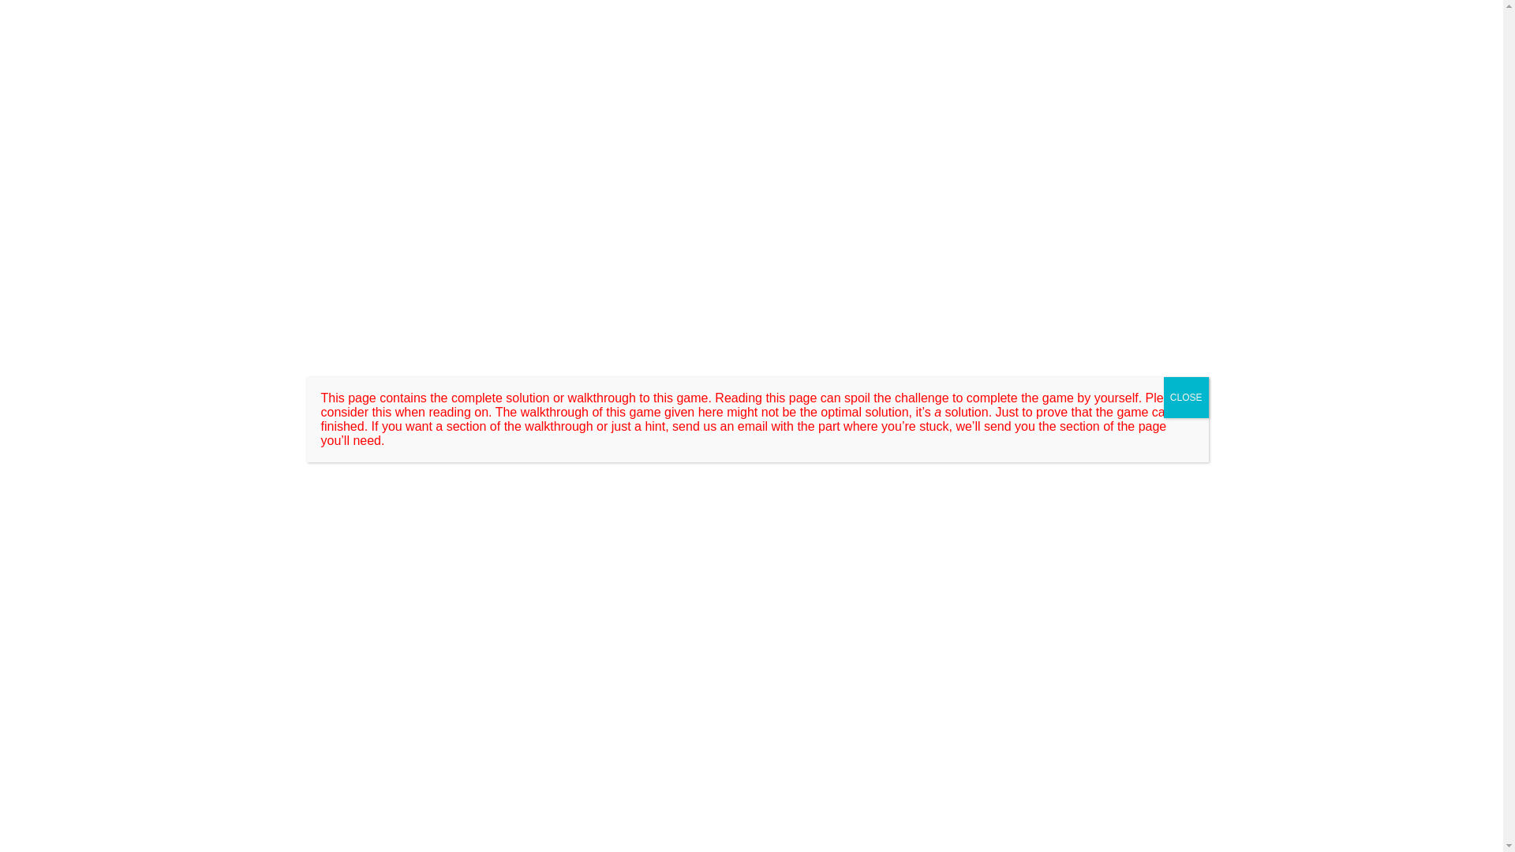  What do you see at coordinates (1190, 28) in the screenshot?
I see `Search` at bounding box center [1190, 28].